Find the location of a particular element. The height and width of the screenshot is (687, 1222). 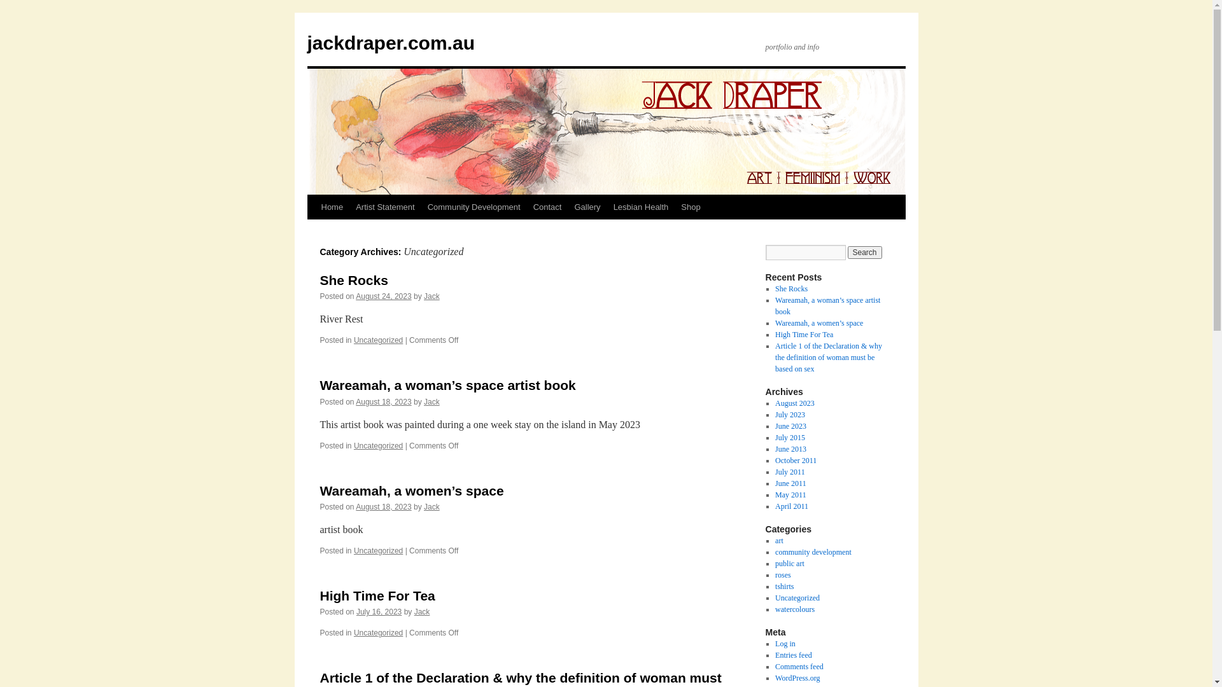

Search is located at coordinates (865, 253).